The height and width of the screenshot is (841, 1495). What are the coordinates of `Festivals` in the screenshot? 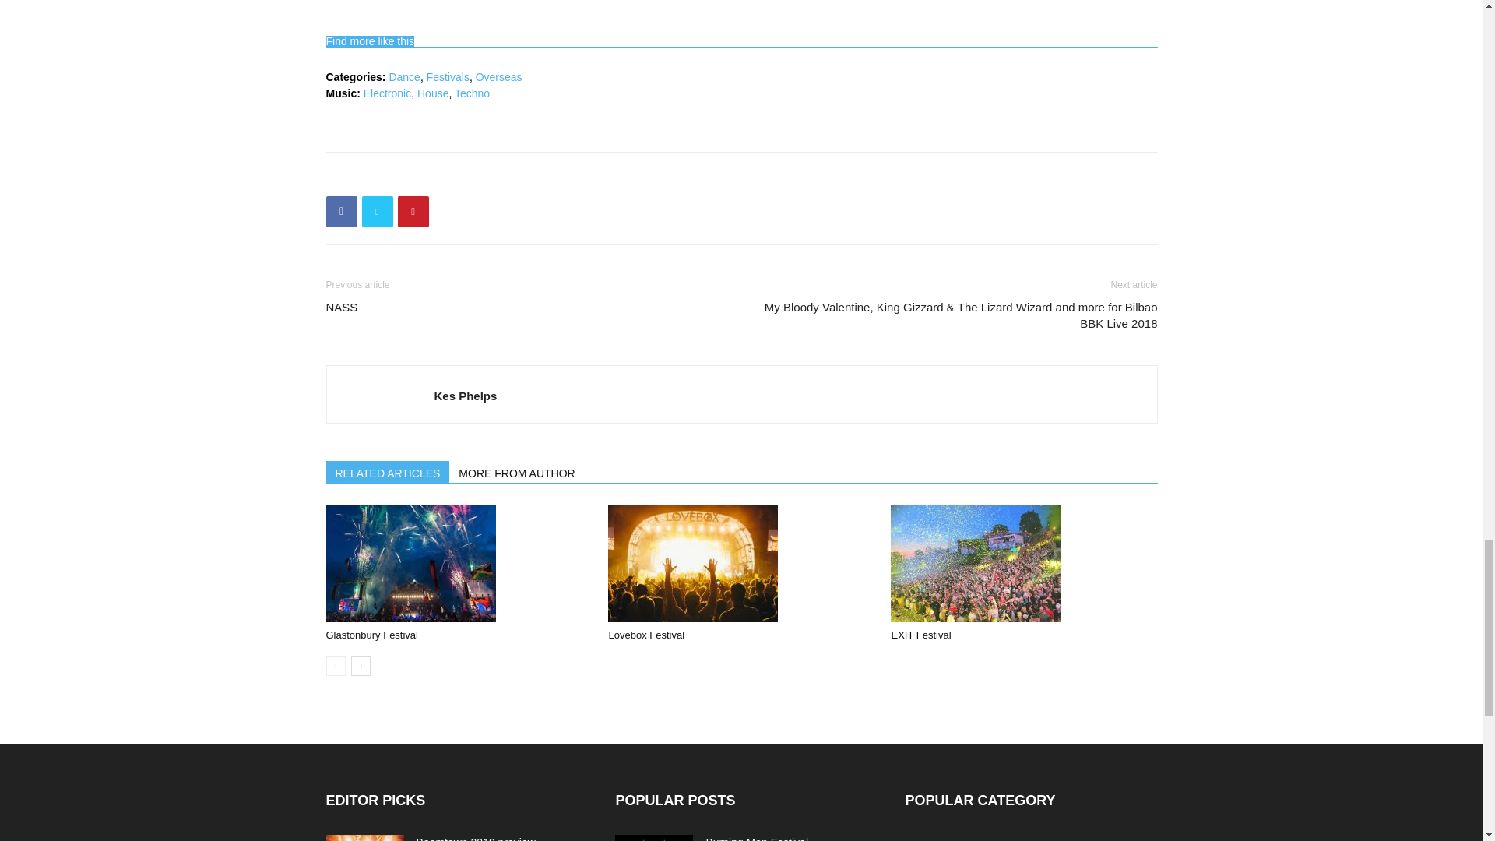 It's located at (447, 76).